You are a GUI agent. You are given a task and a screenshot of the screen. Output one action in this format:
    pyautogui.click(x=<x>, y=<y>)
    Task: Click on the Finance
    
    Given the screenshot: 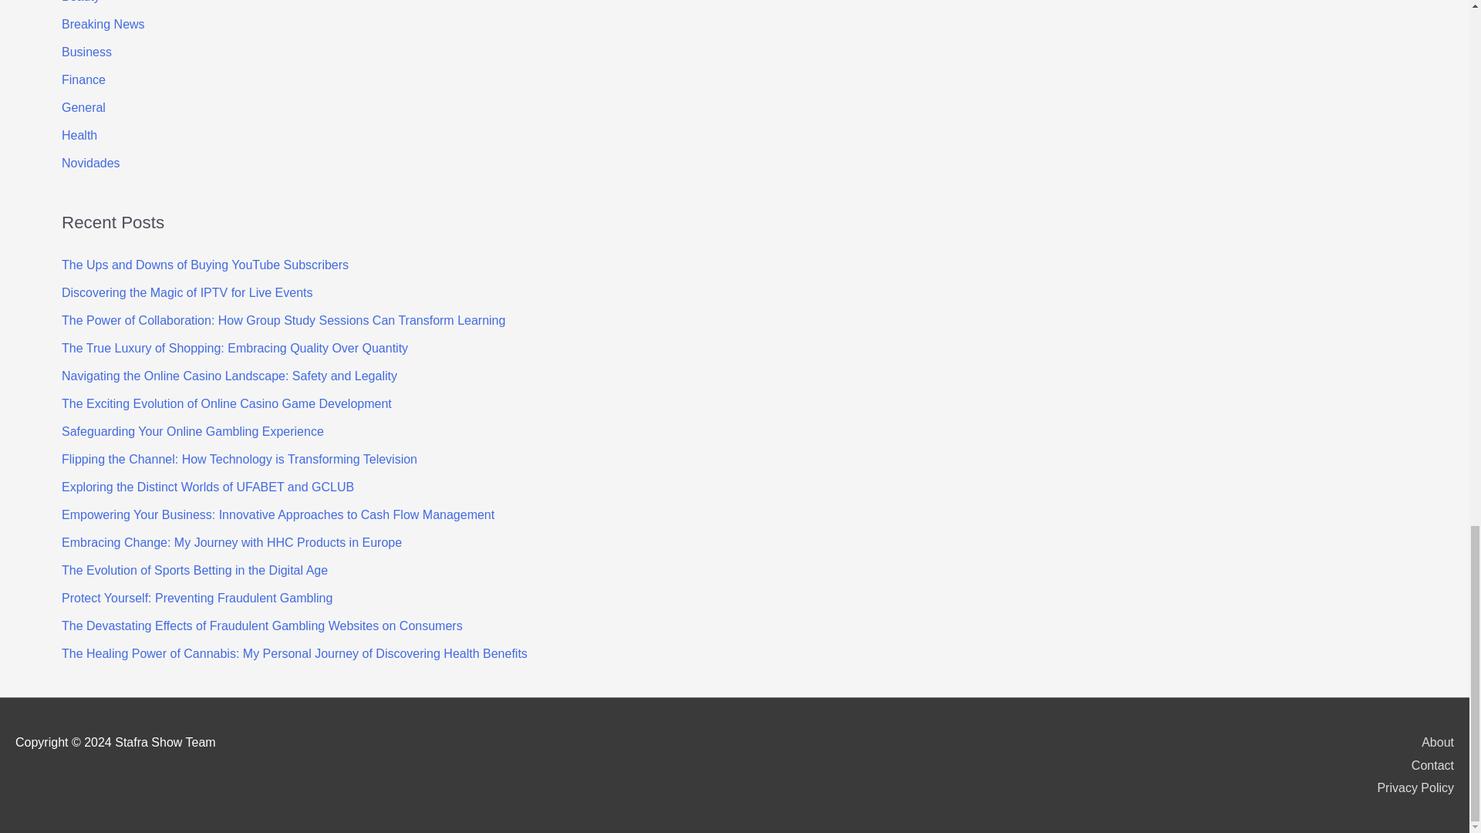 What is the action you would take?
    pyautogui.click(x=83, y=80)
    